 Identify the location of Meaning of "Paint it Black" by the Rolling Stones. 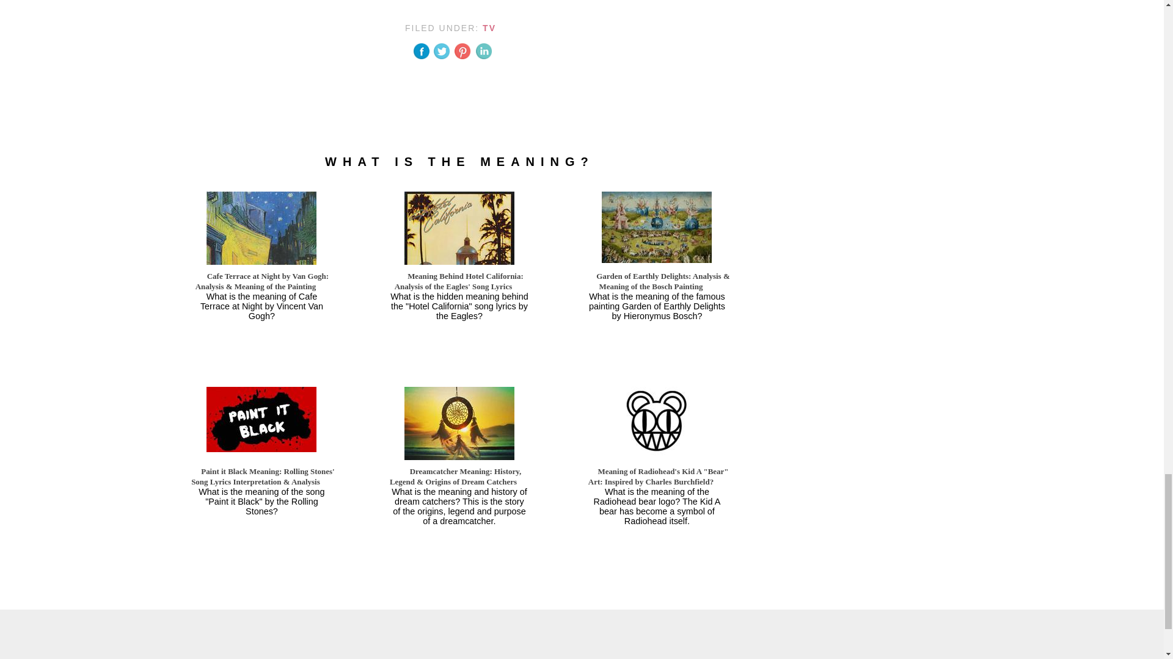
(261, 419).